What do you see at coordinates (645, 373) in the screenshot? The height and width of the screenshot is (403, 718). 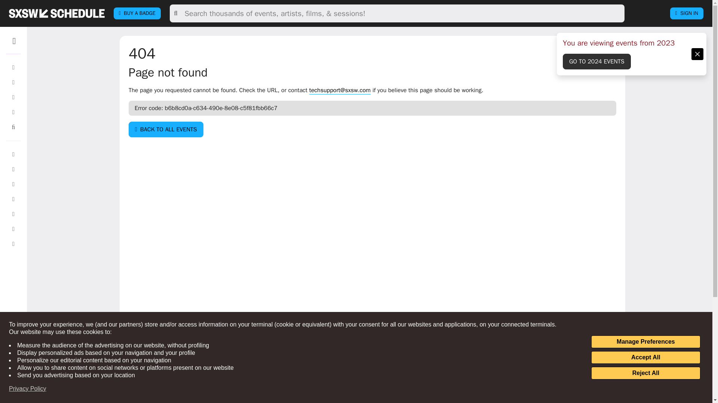 I see `Reject All` at bounding box center [645, 373].